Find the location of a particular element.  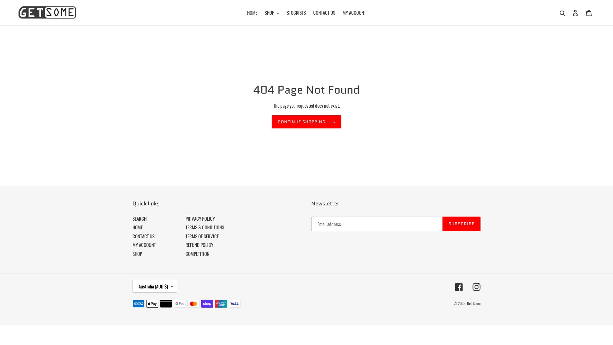

Facebook is located at coordinates (459, 287).